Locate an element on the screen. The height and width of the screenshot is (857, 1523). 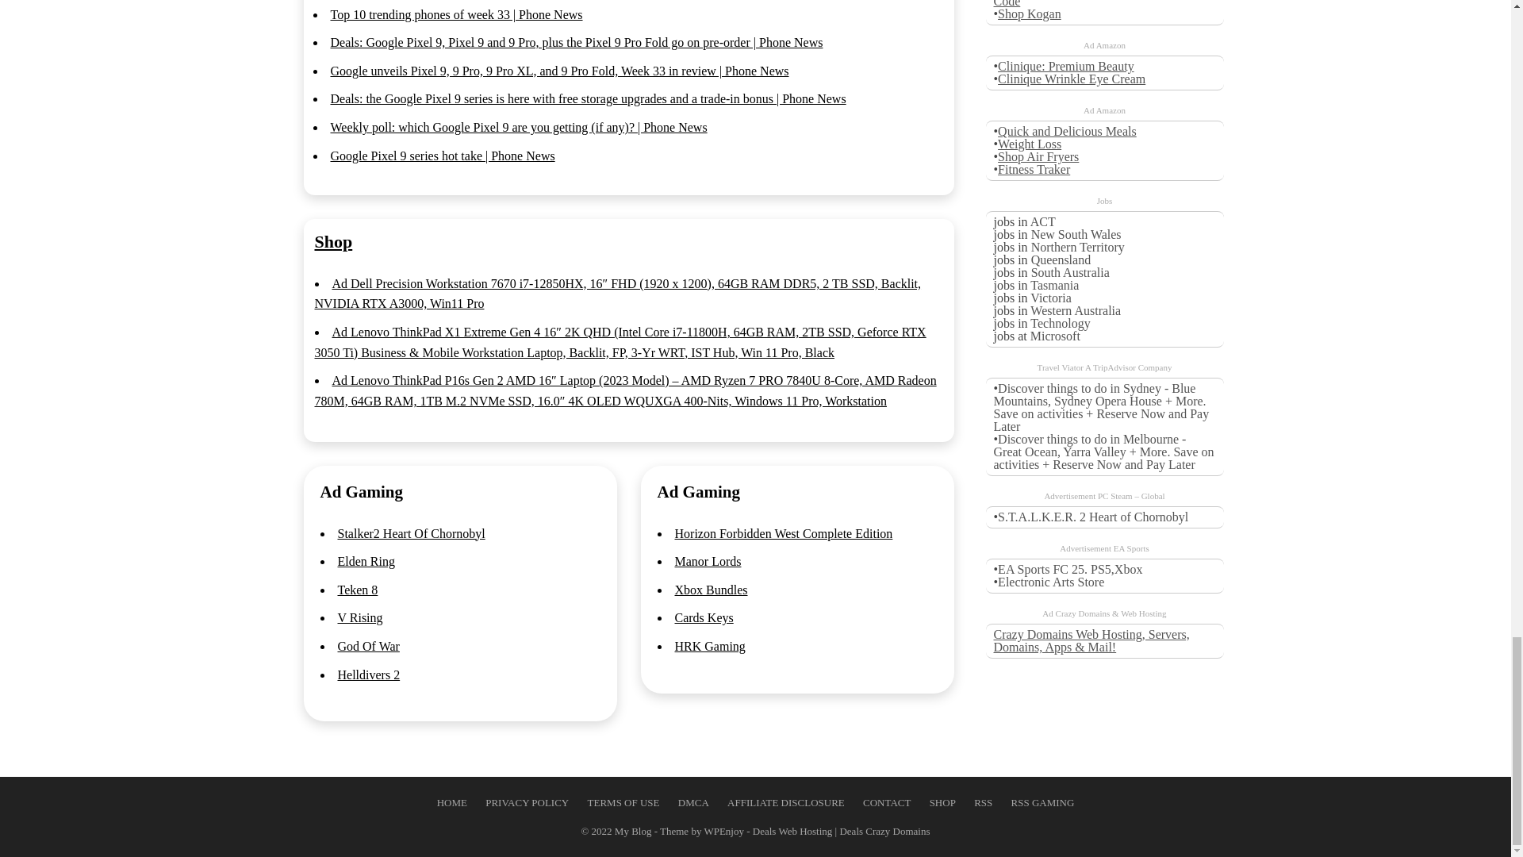
Xbox Bundles is located at coordinates (711, 590).